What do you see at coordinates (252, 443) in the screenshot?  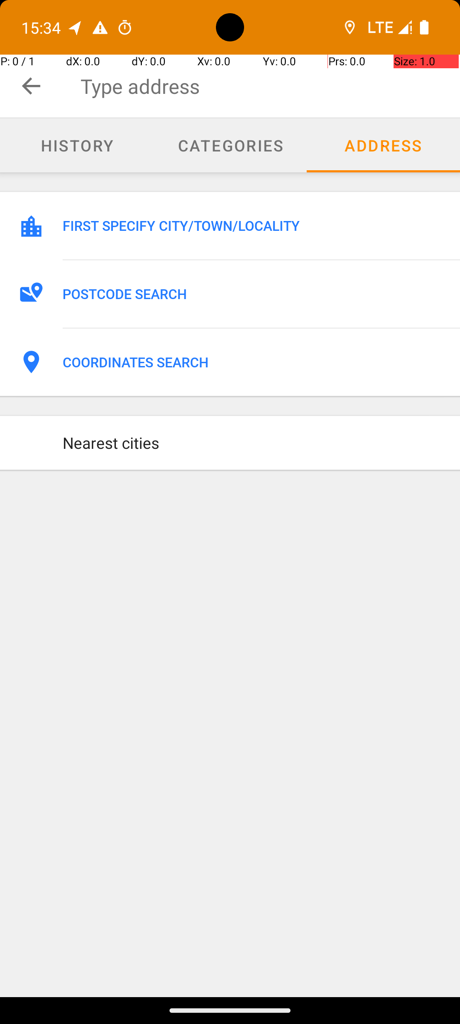 I see `Nearest cities` at bounding box center [252, 443].